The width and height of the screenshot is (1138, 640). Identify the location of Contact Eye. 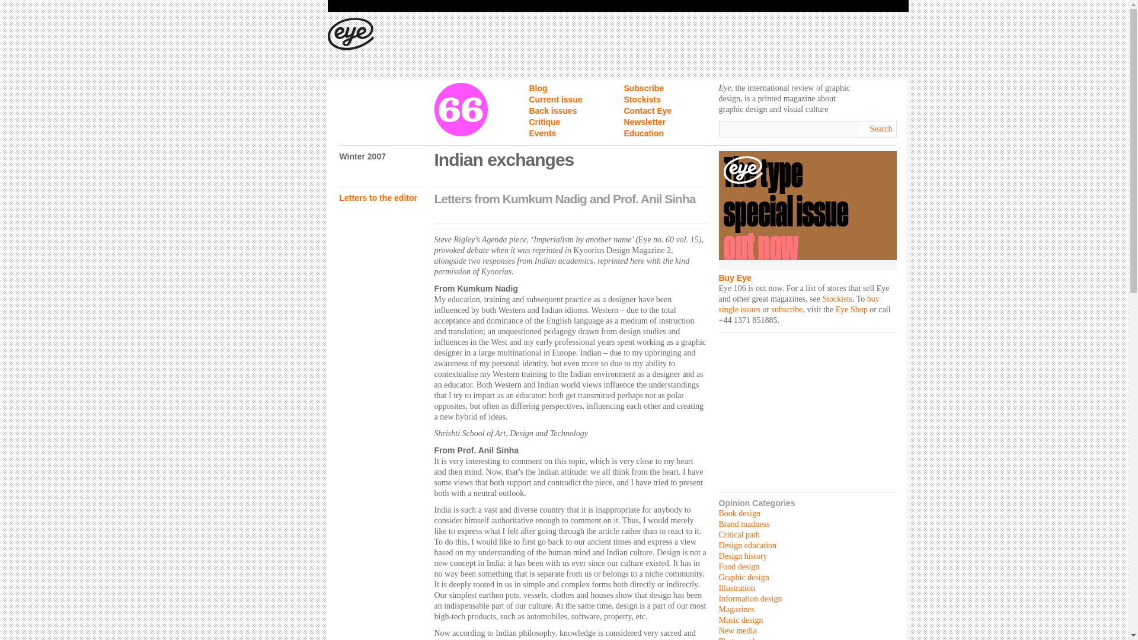
(647, 111).